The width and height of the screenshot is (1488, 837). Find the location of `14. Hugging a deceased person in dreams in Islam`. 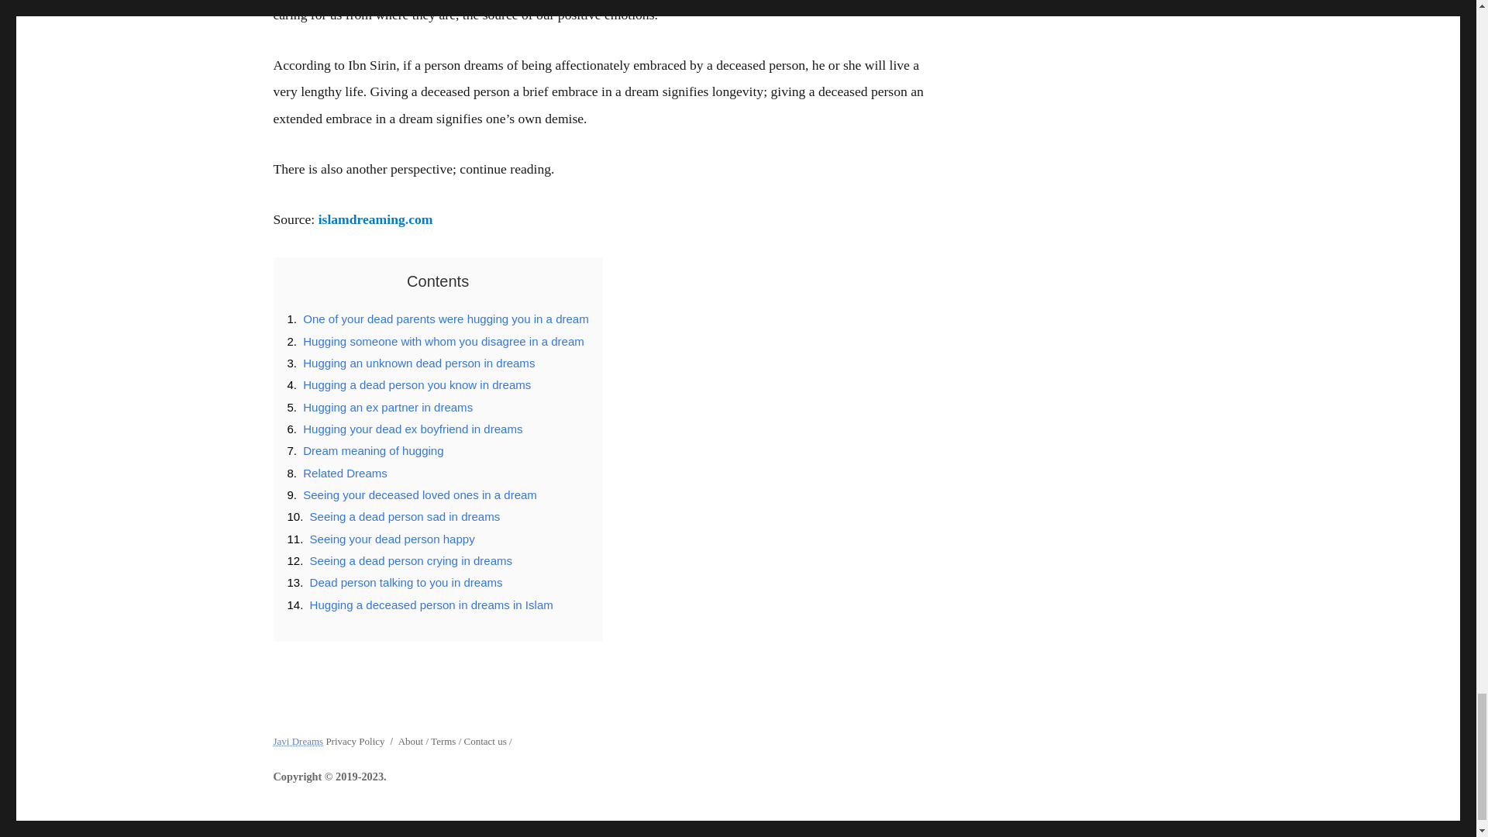

14. Hugging a deceased person in dreams in Islam is located at coordinates (419, 604).